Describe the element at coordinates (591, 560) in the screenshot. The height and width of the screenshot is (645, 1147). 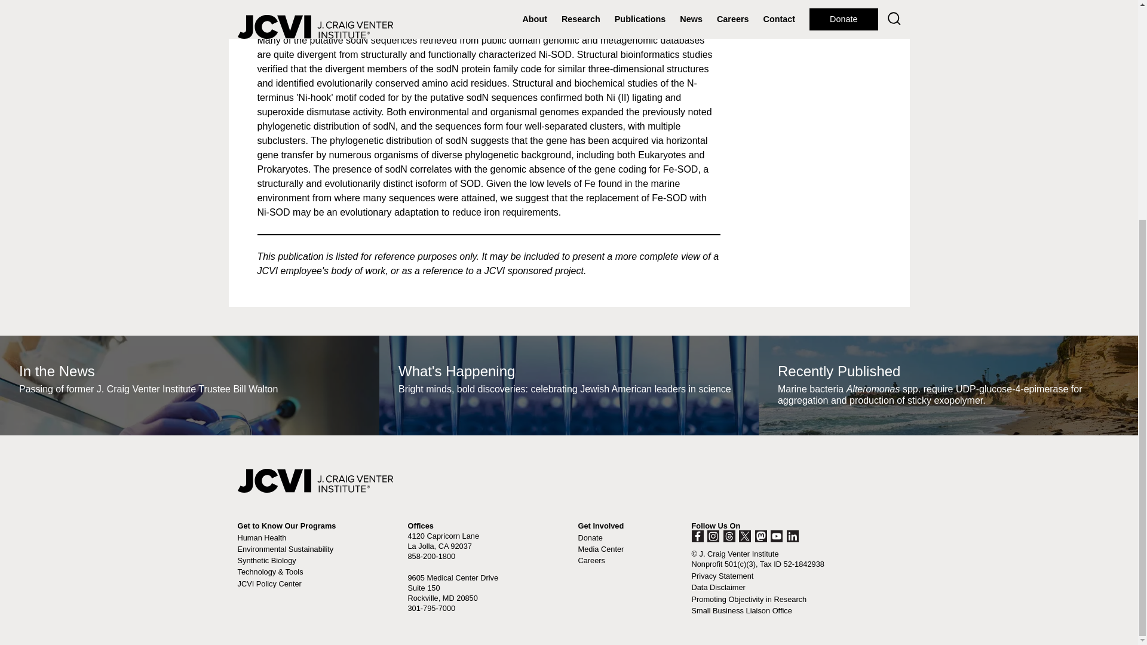
I see `Careers` at that location.